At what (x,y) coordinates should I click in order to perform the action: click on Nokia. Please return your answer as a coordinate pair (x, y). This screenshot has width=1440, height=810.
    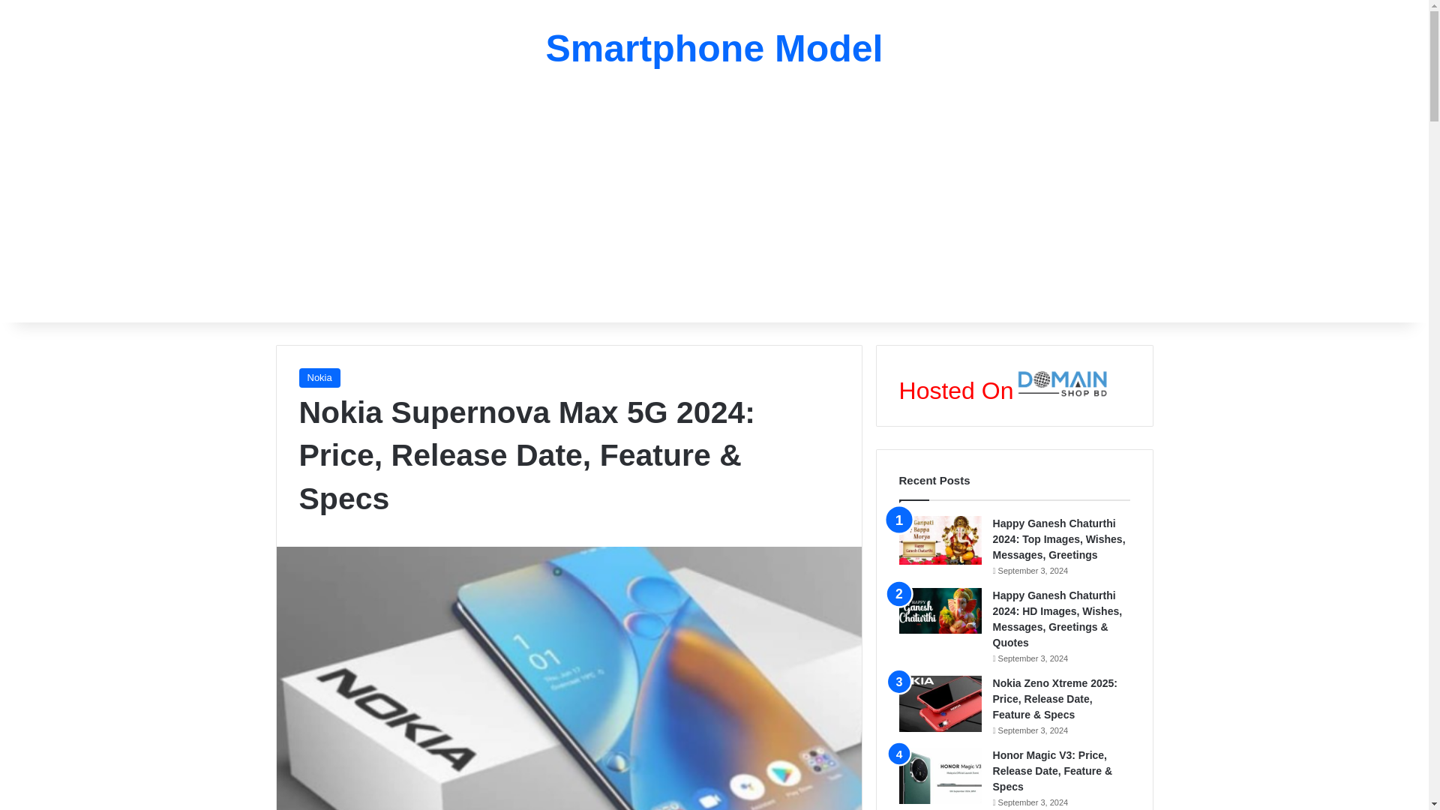
    Looking at the image, I should click on (319, 378).